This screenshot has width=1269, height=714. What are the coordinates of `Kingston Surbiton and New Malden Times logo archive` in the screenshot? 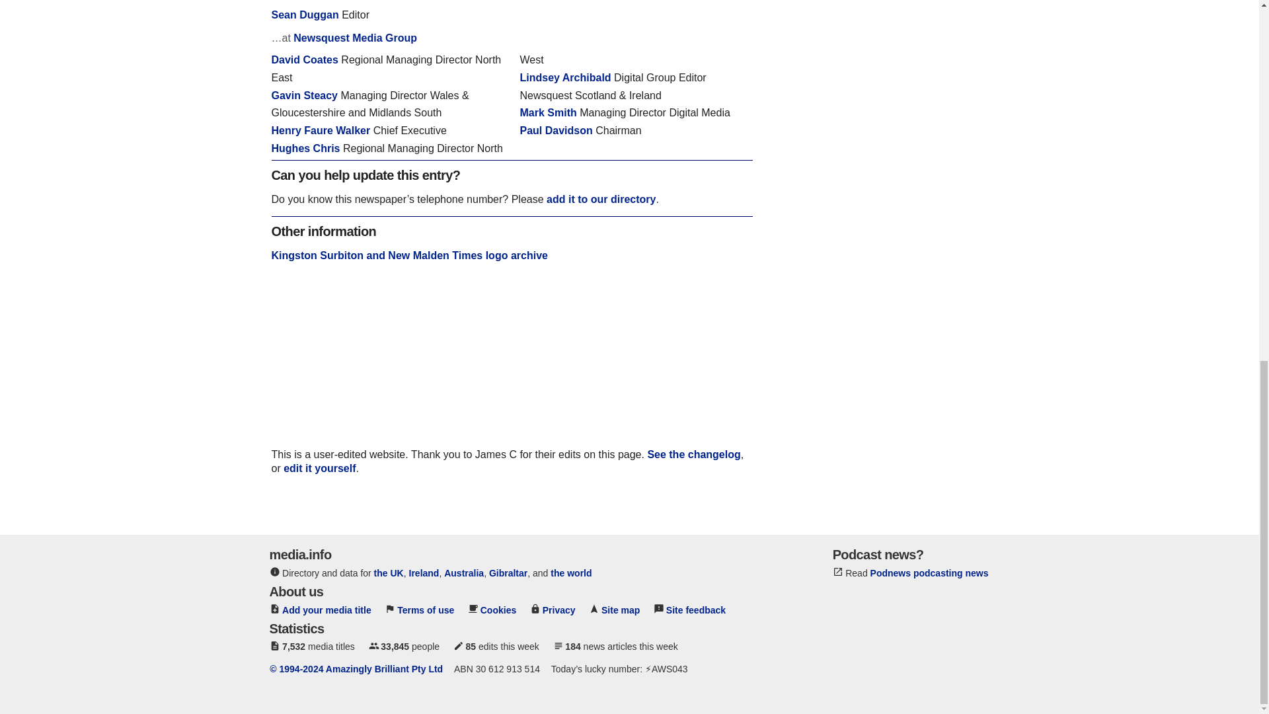 It's located at (408, 255).